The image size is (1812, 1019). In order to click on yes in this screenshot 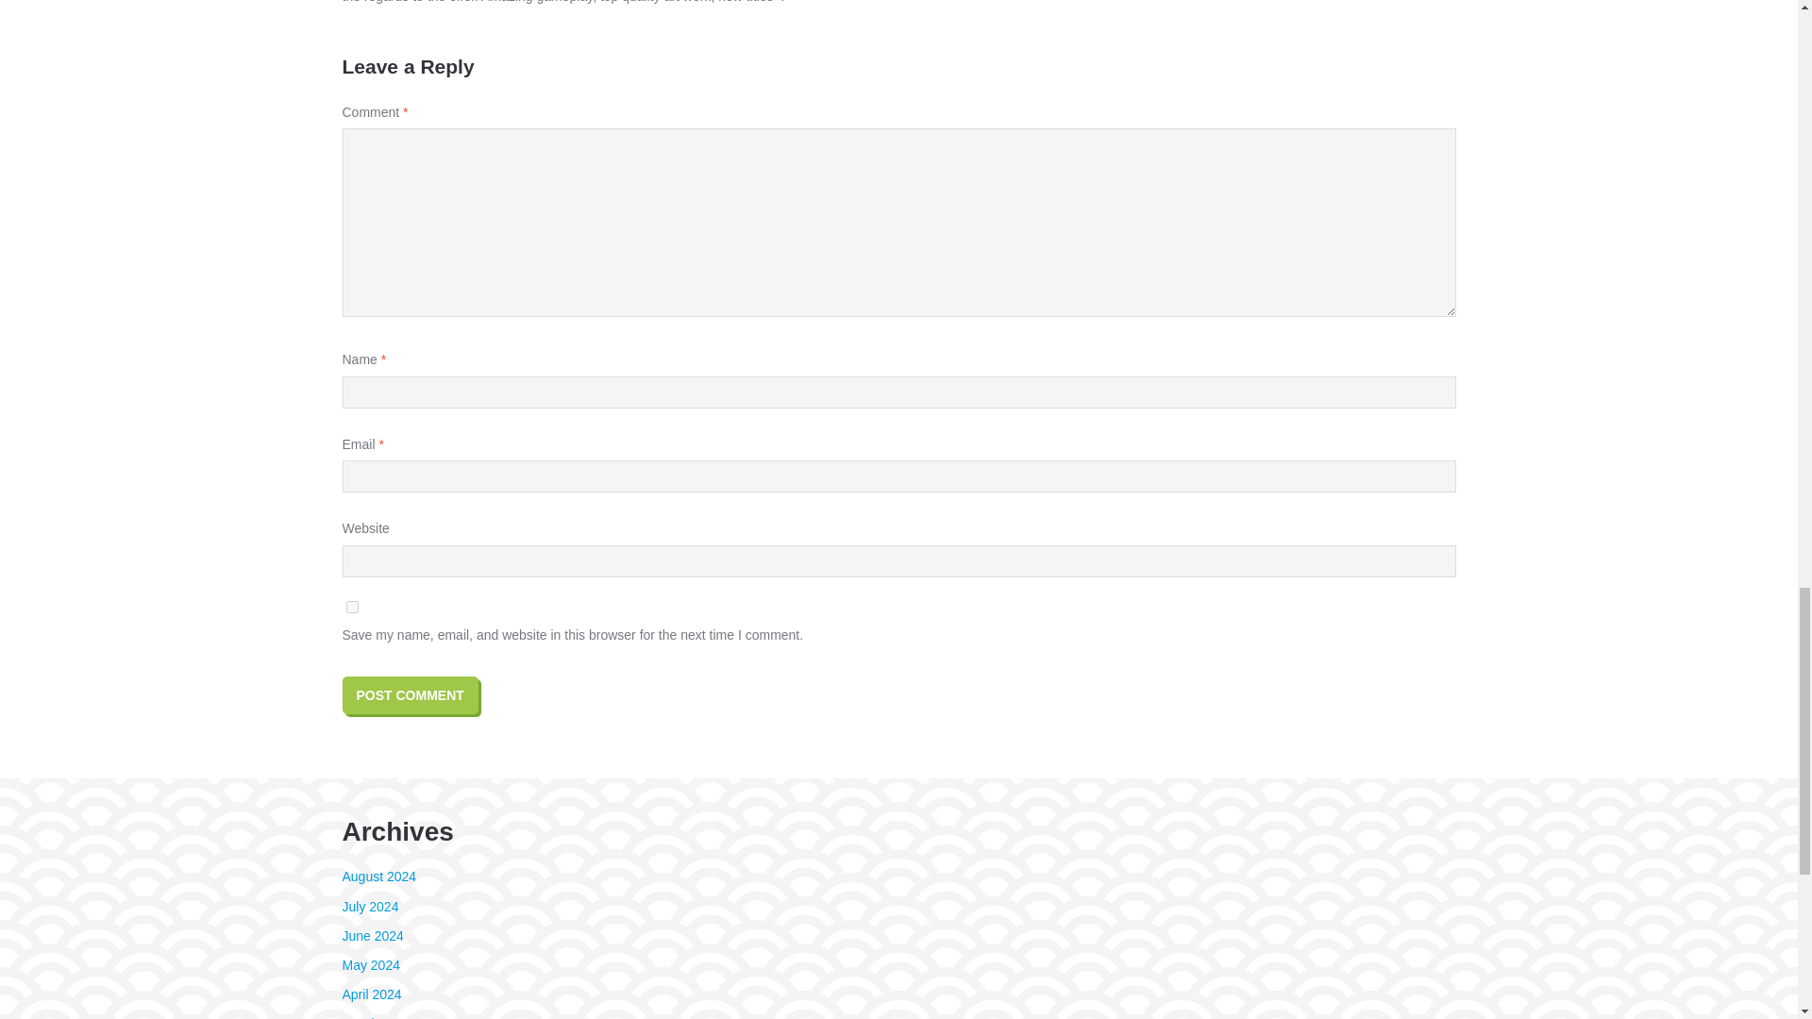, I will do `click(351, 608)`.